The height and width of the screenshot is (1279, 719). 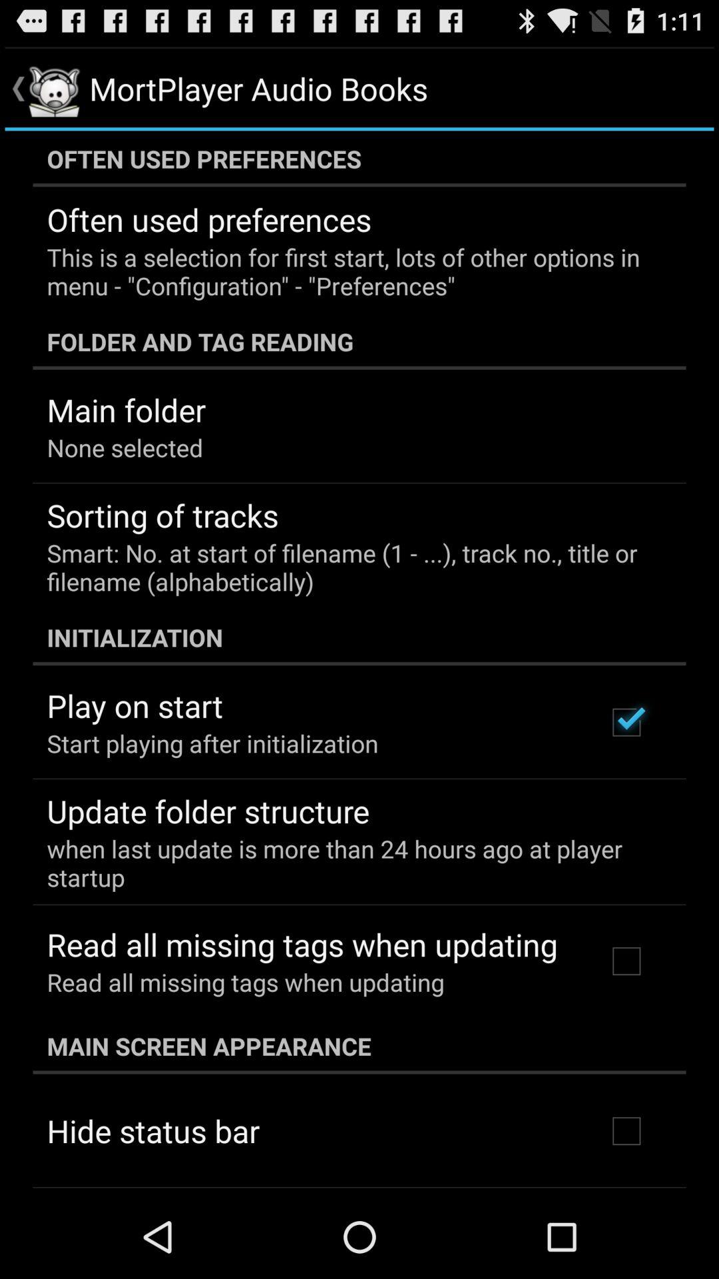 I want to click on click the play on start item, so click(x=134, y=705).